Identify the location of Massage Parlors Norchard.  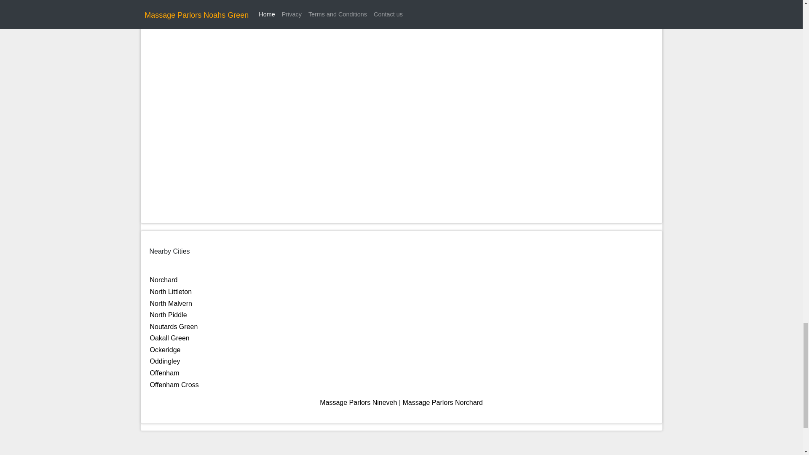
(442, 403).